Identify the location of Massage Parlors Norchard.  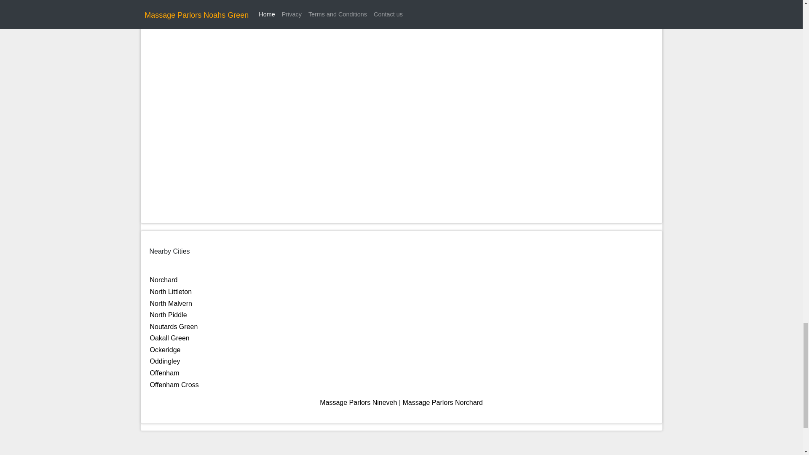
(442, 403).